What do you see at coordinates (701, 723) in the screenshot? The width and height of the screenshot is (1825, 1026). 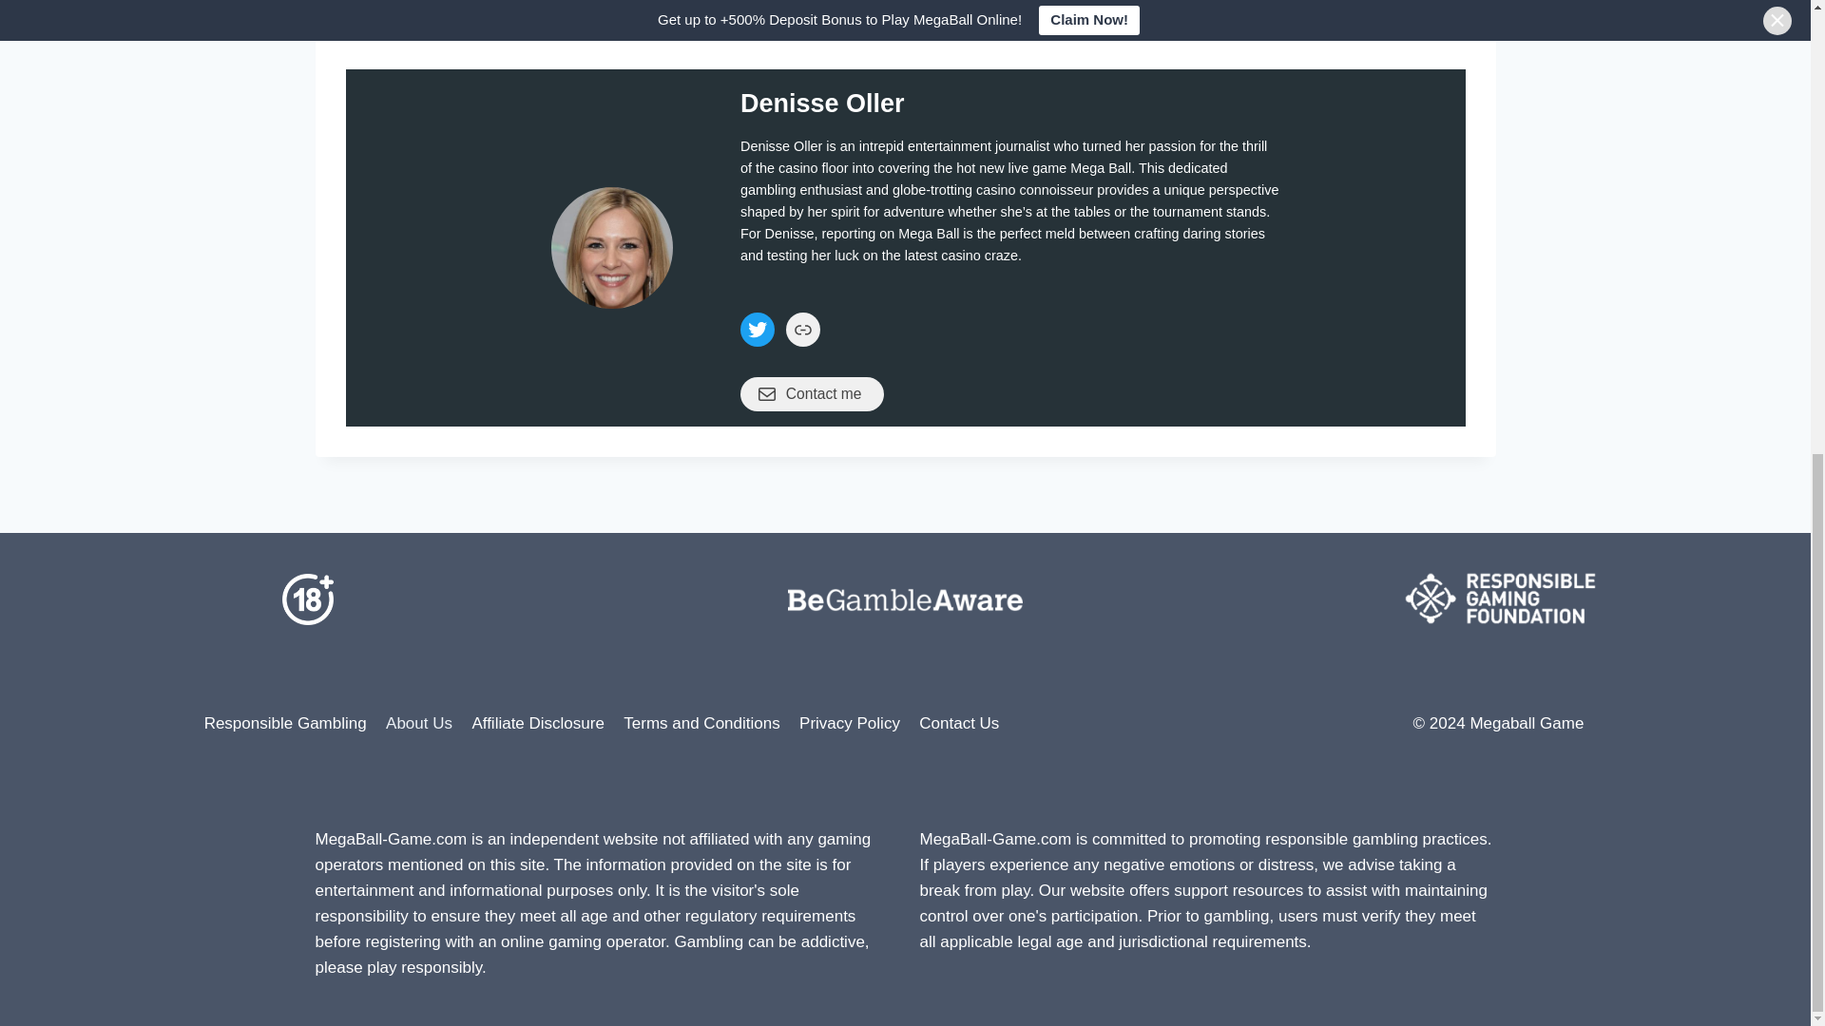 I see `Terms and Conditions` at bounding box center [701, 723].